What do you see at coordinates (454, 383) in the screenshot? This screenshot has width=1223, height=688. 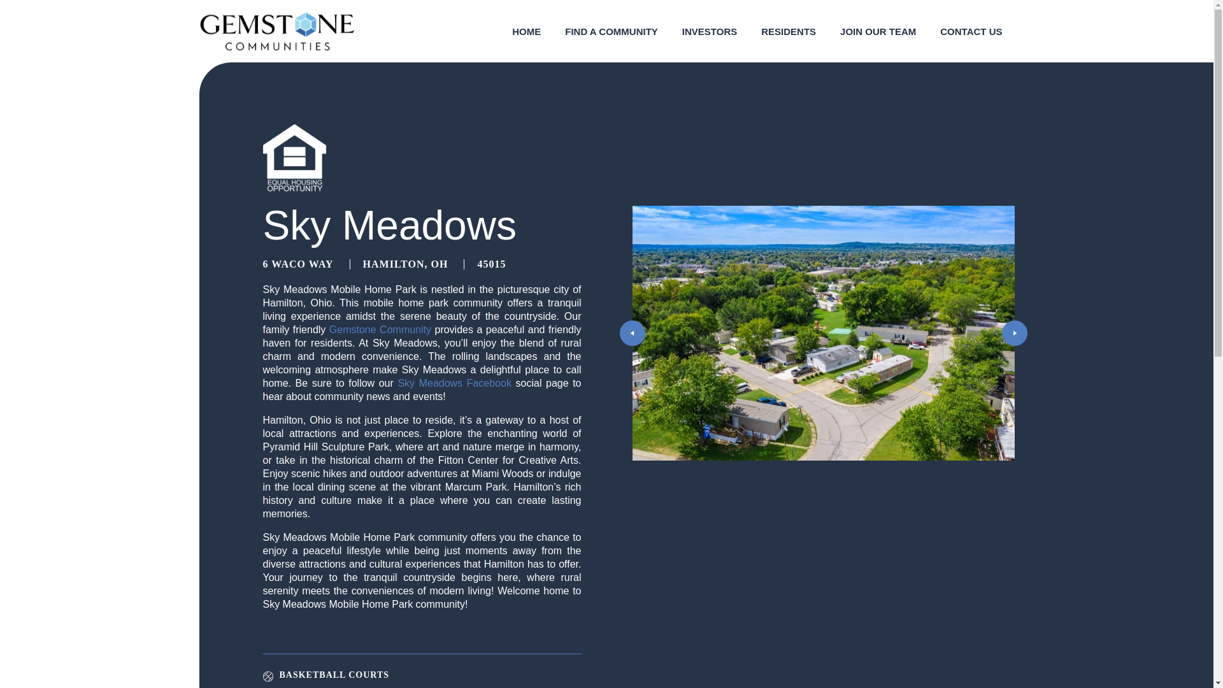 I see `Sky Meadows Facebook` at bounding box center [454, 383].